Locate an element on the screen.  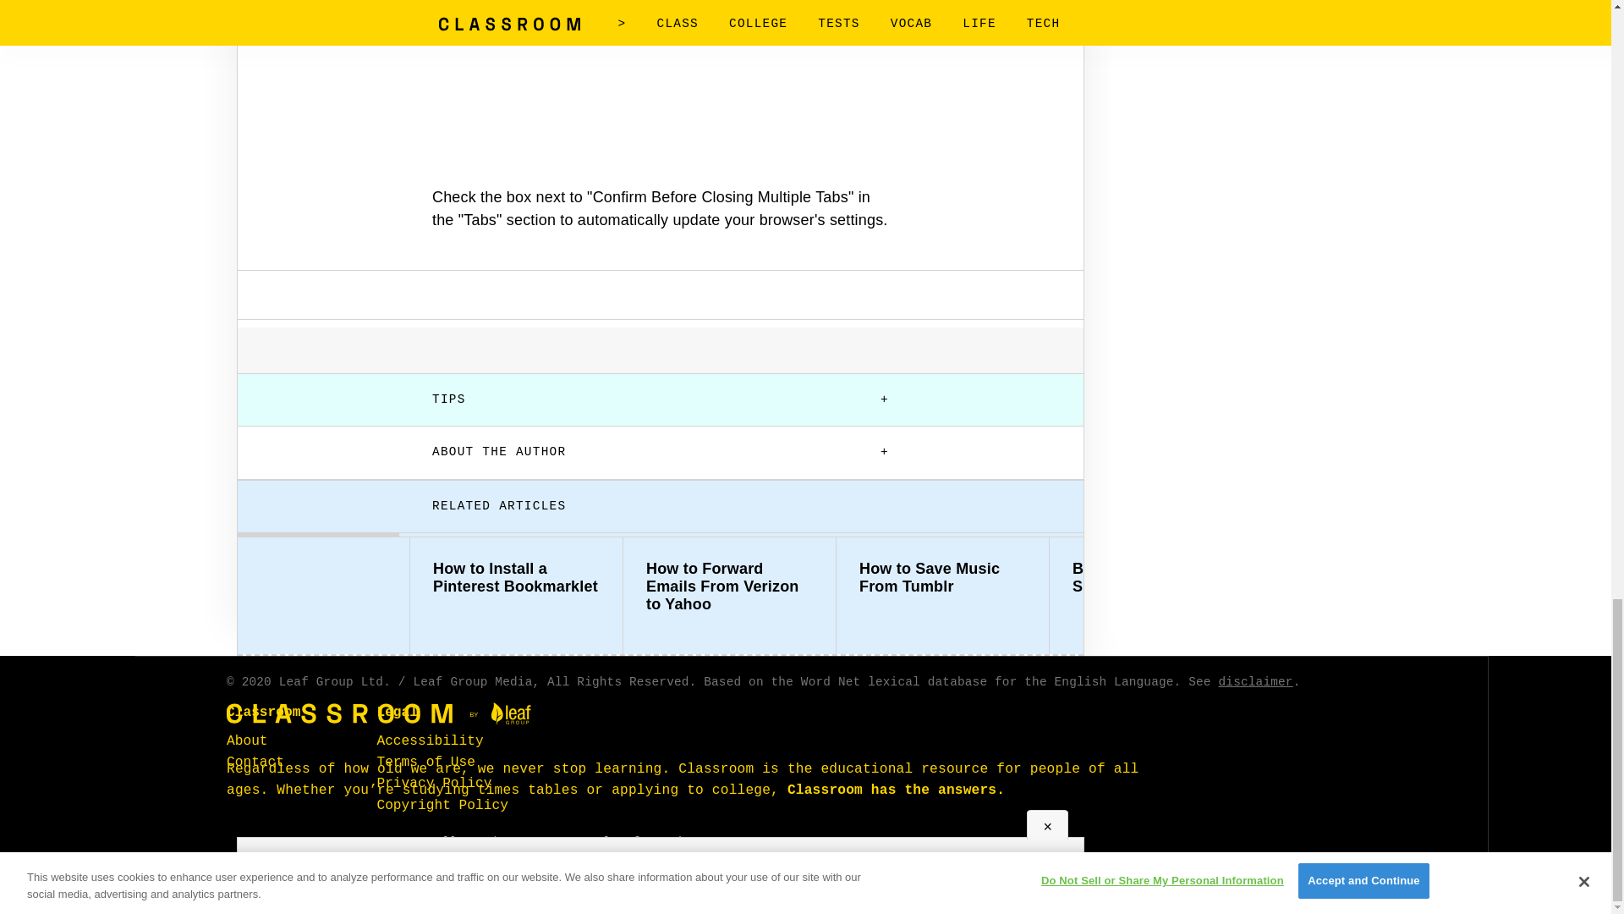
Accessibility is located at coordinates (430, 741).